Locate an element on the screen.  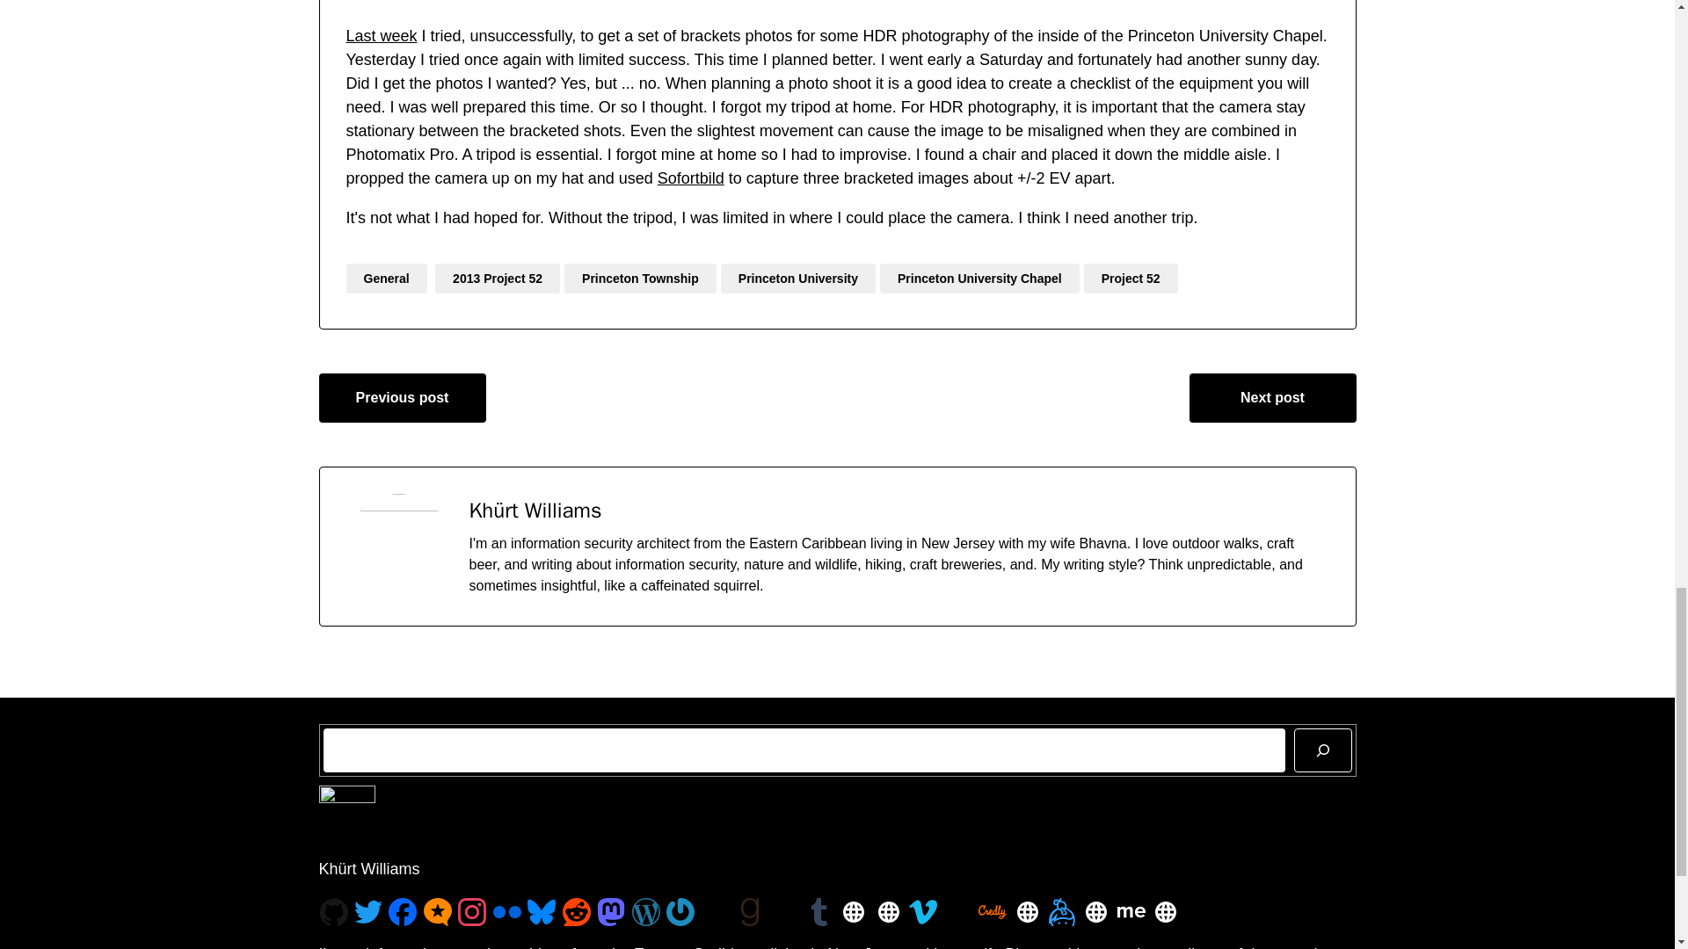
Princeton University Chapel is located at coordinates (979, 278).